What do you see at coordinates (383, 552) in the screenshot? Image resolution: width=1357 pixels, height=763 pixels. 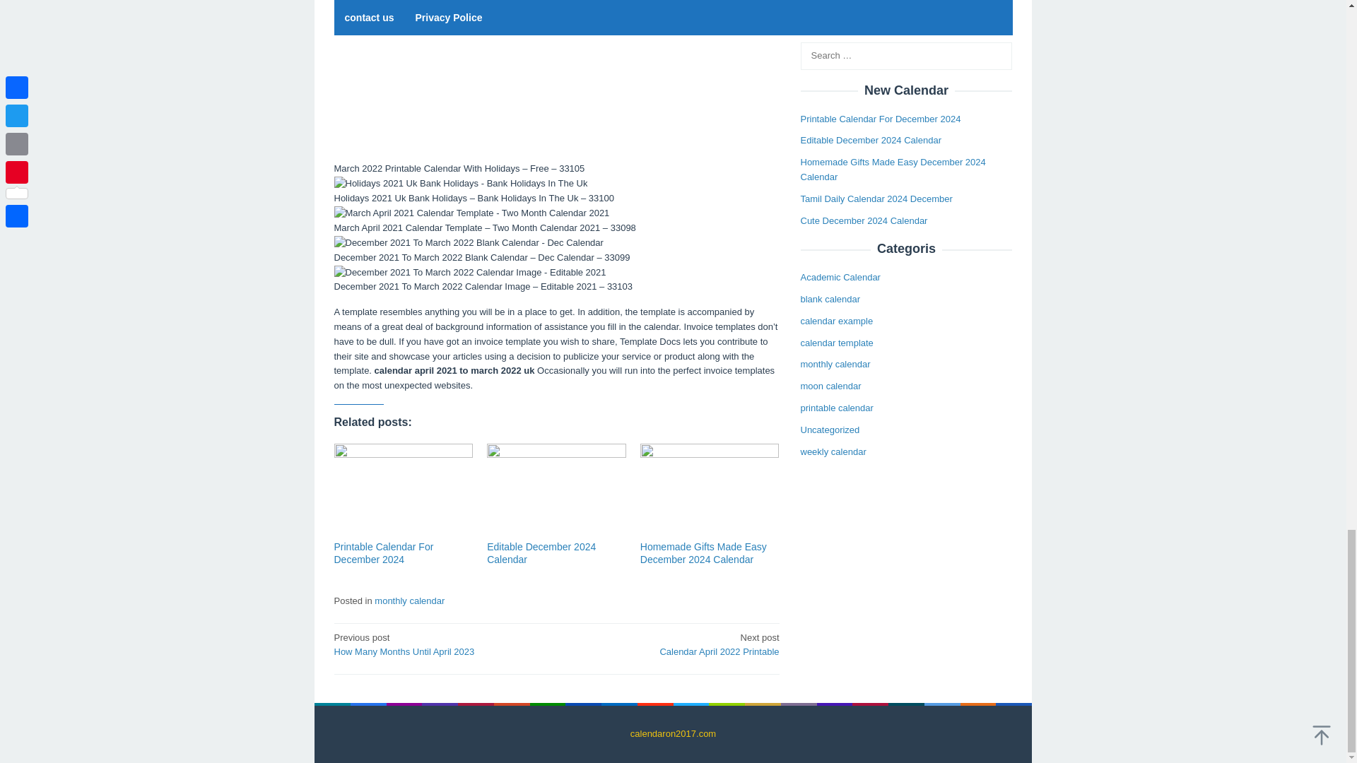 I see `Permalink to: Printable Calendar For December 2024` at bounding box center [383, 552].